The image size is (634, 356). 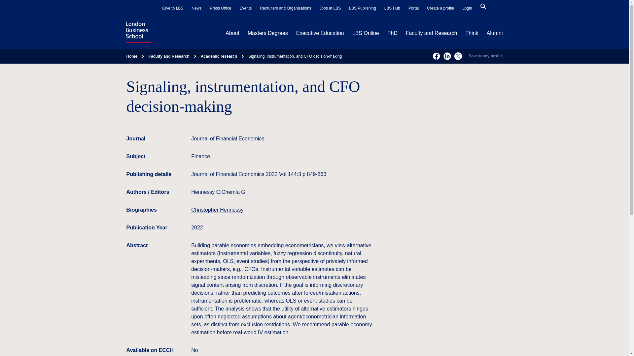 I want to click on Give to LBS, so click(x=172, y=8).